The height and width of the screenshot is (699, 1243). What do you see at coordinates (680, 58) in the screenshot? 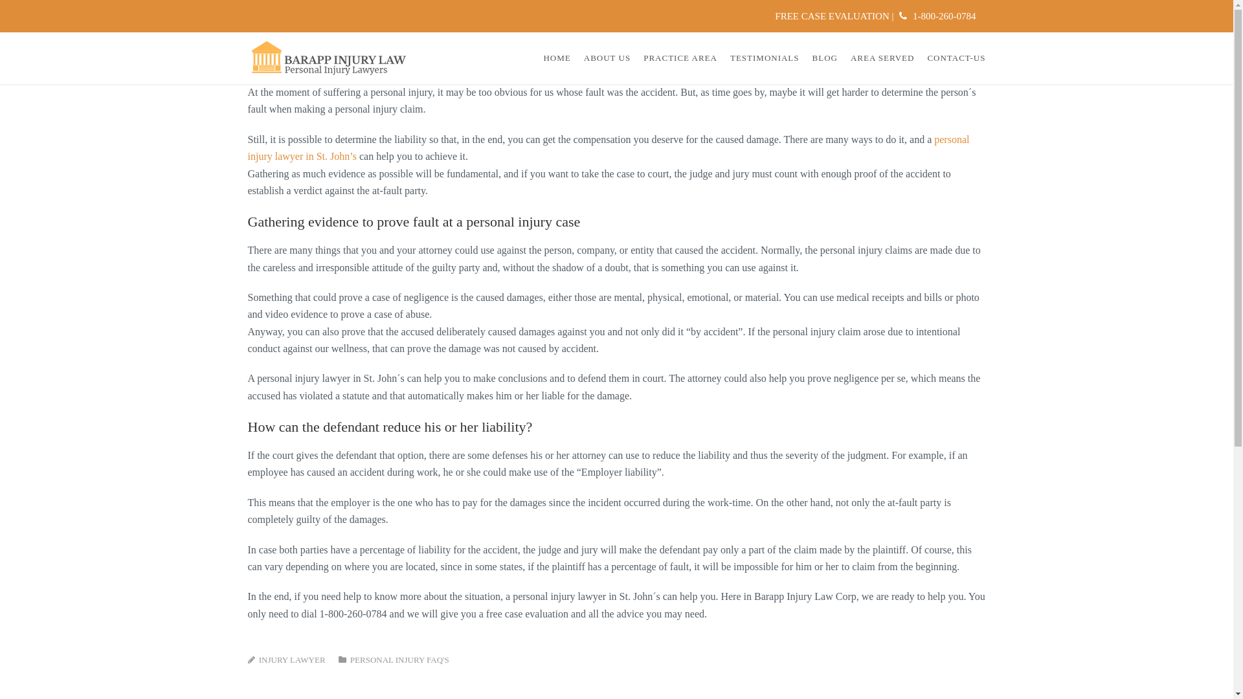
I see `PRACTICE AREA` at bounding box center [680, 58].